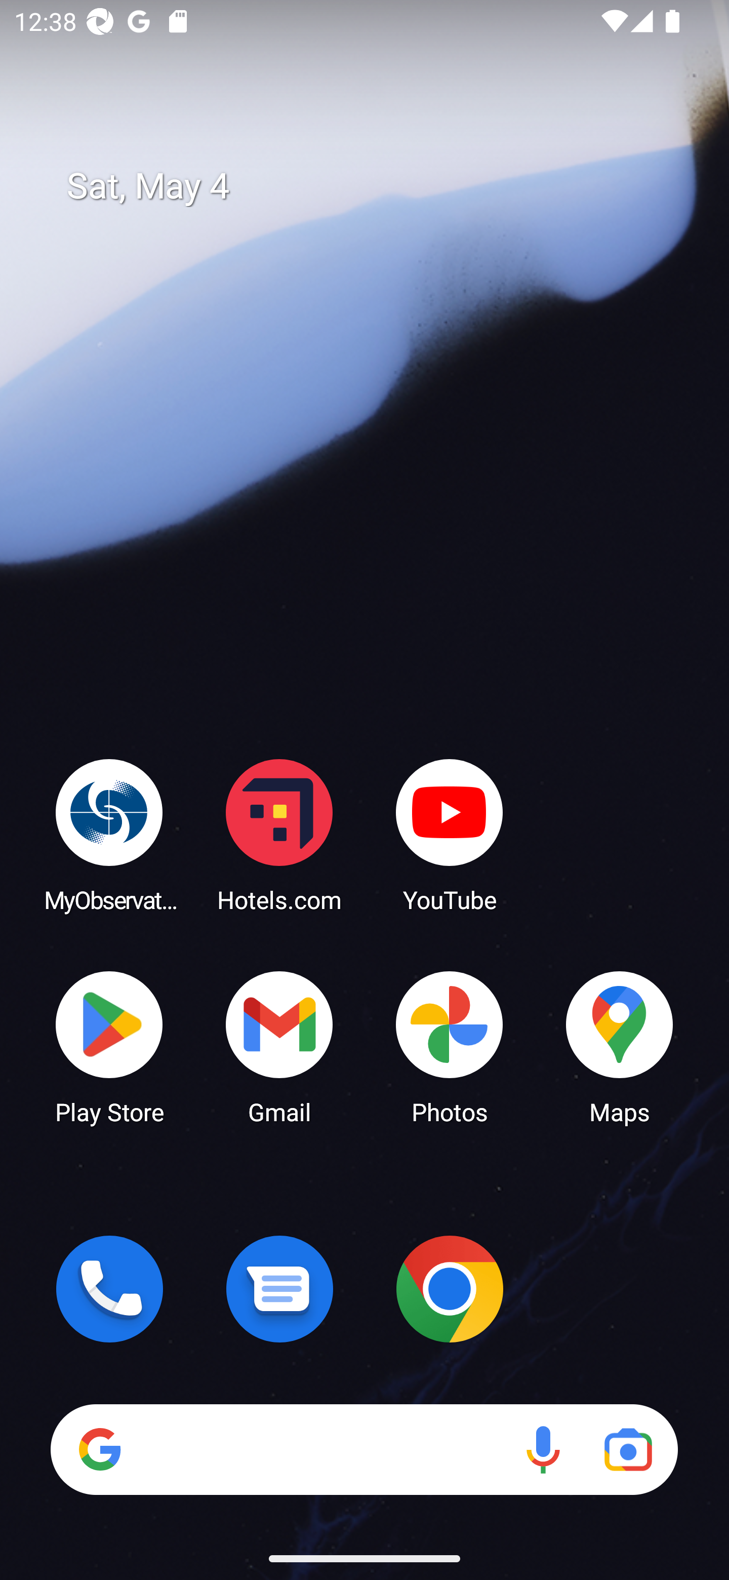  I want to click on Chrome, so click(450, 1289).